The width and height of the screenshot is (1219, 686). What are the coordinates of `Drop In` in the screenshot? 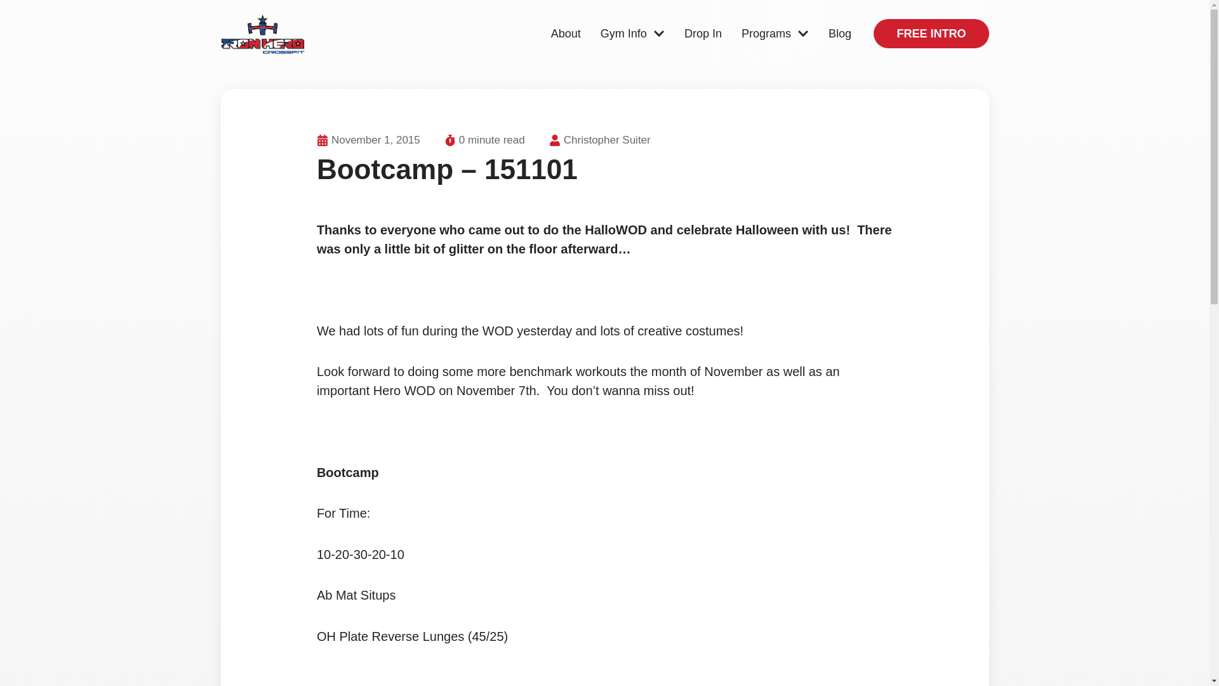 It's located at (702, 33).